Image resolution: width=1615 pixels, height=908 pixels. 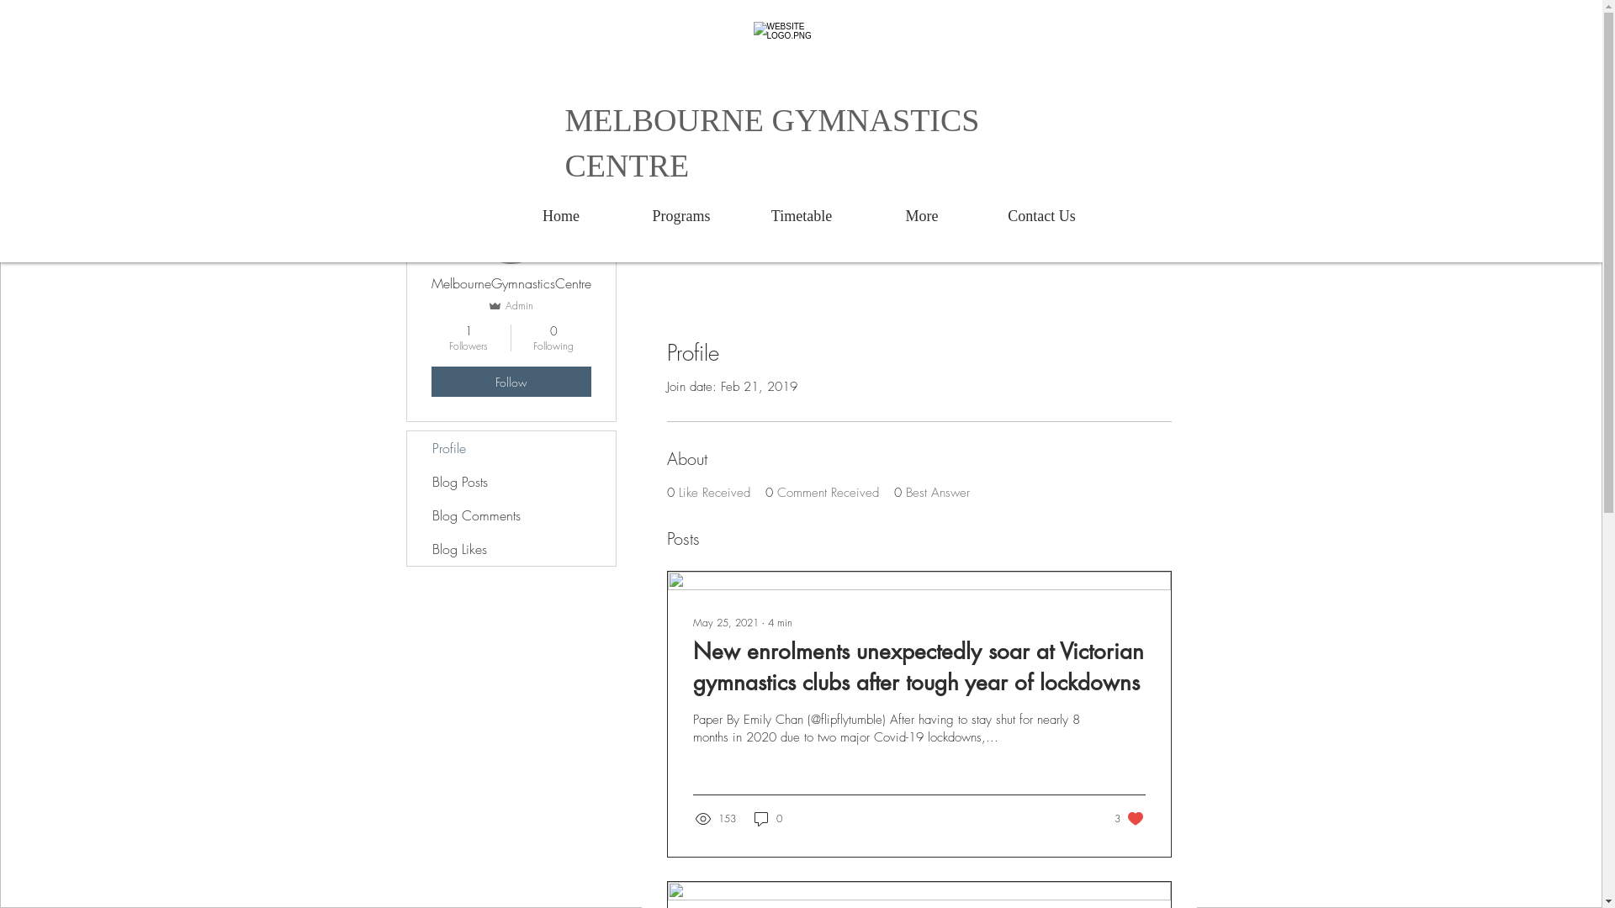 I want to click on Programs, so click(x=681, y=216).